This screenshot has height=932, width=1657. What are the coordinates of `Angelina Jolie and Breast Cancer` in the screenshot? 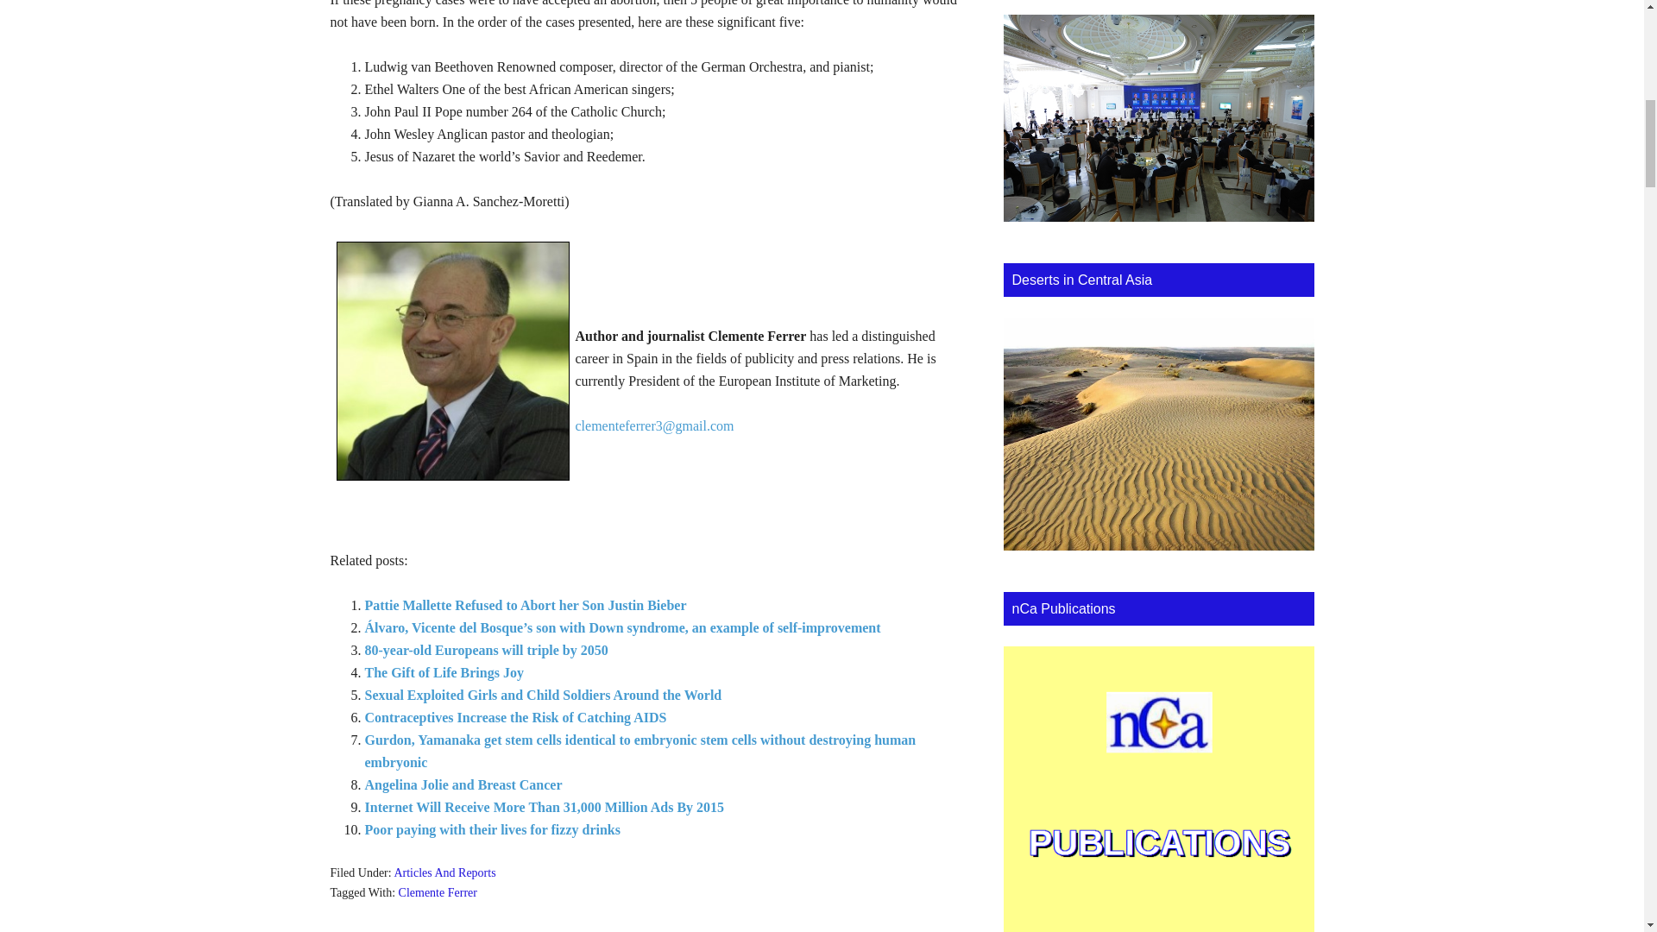 It's located at (463, 784).